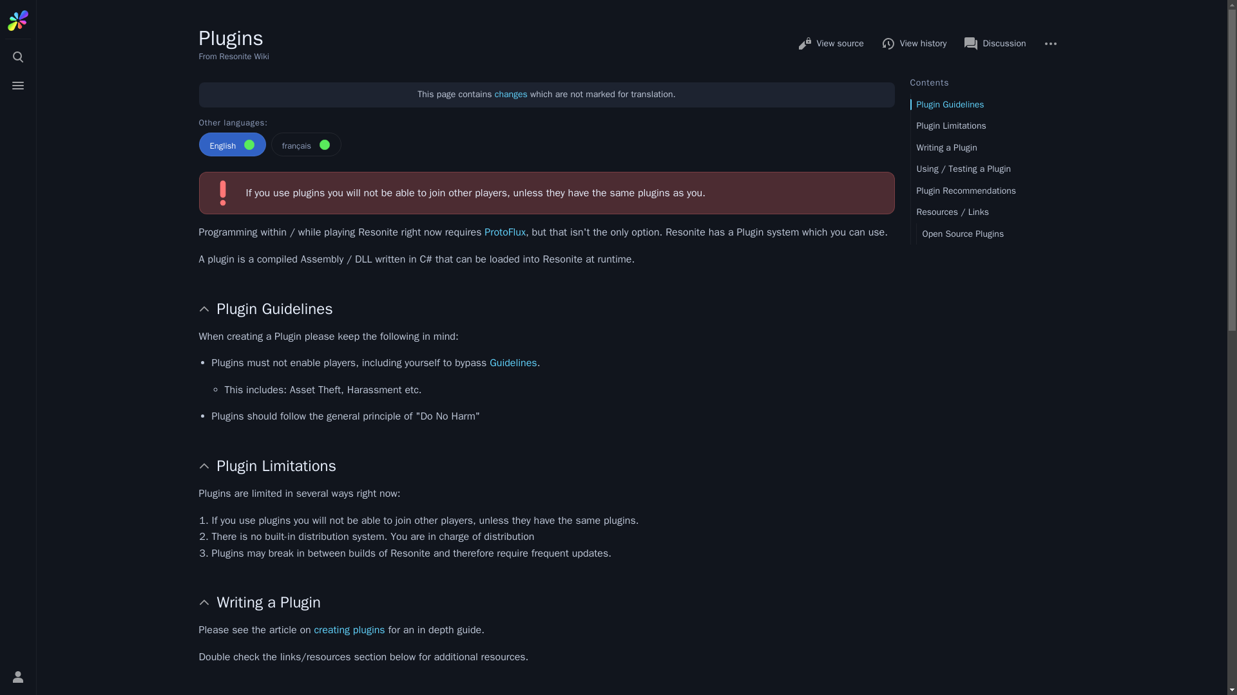 The width and height of the screenshot is (1237, 695). Describe the element at coordinates (995, 44) in the screenshot. I see `Discussion` at that location.